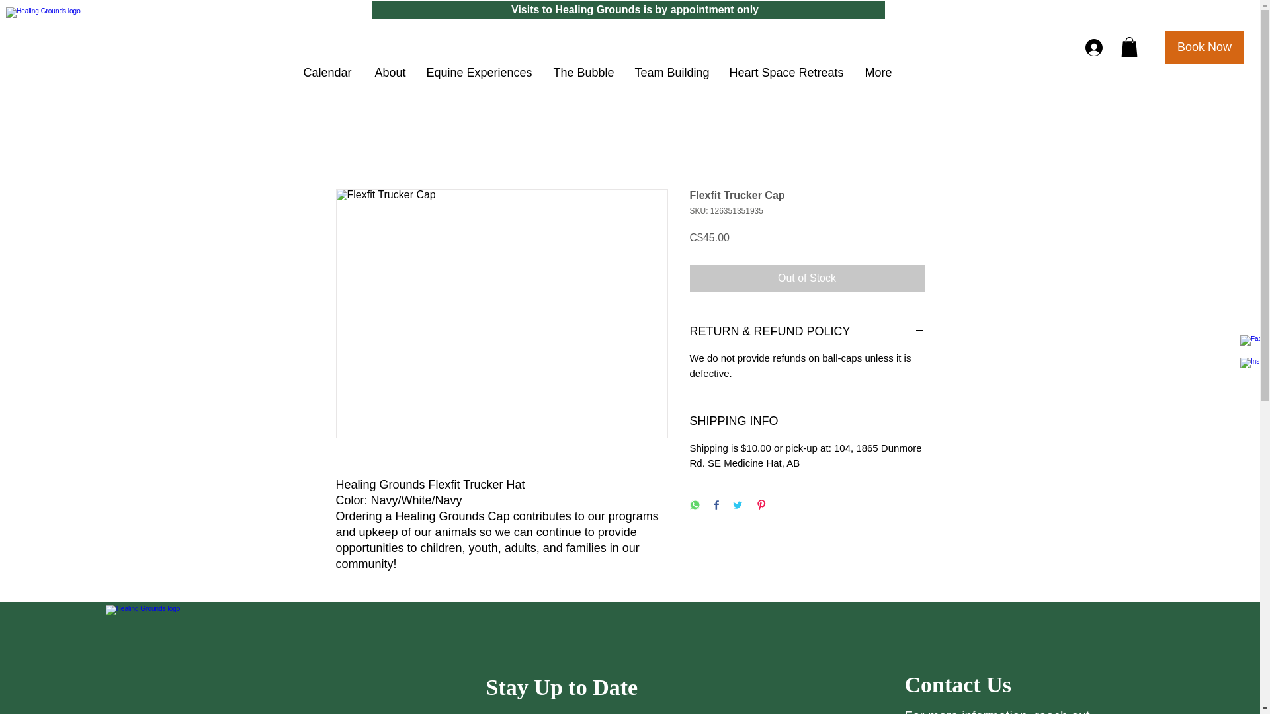 Image resolution: width=1270 pixels, height=714 pixels. What do you see at coordinates (388, 73) in the screenshot?
I see `About` at bounding box center [388, 73].